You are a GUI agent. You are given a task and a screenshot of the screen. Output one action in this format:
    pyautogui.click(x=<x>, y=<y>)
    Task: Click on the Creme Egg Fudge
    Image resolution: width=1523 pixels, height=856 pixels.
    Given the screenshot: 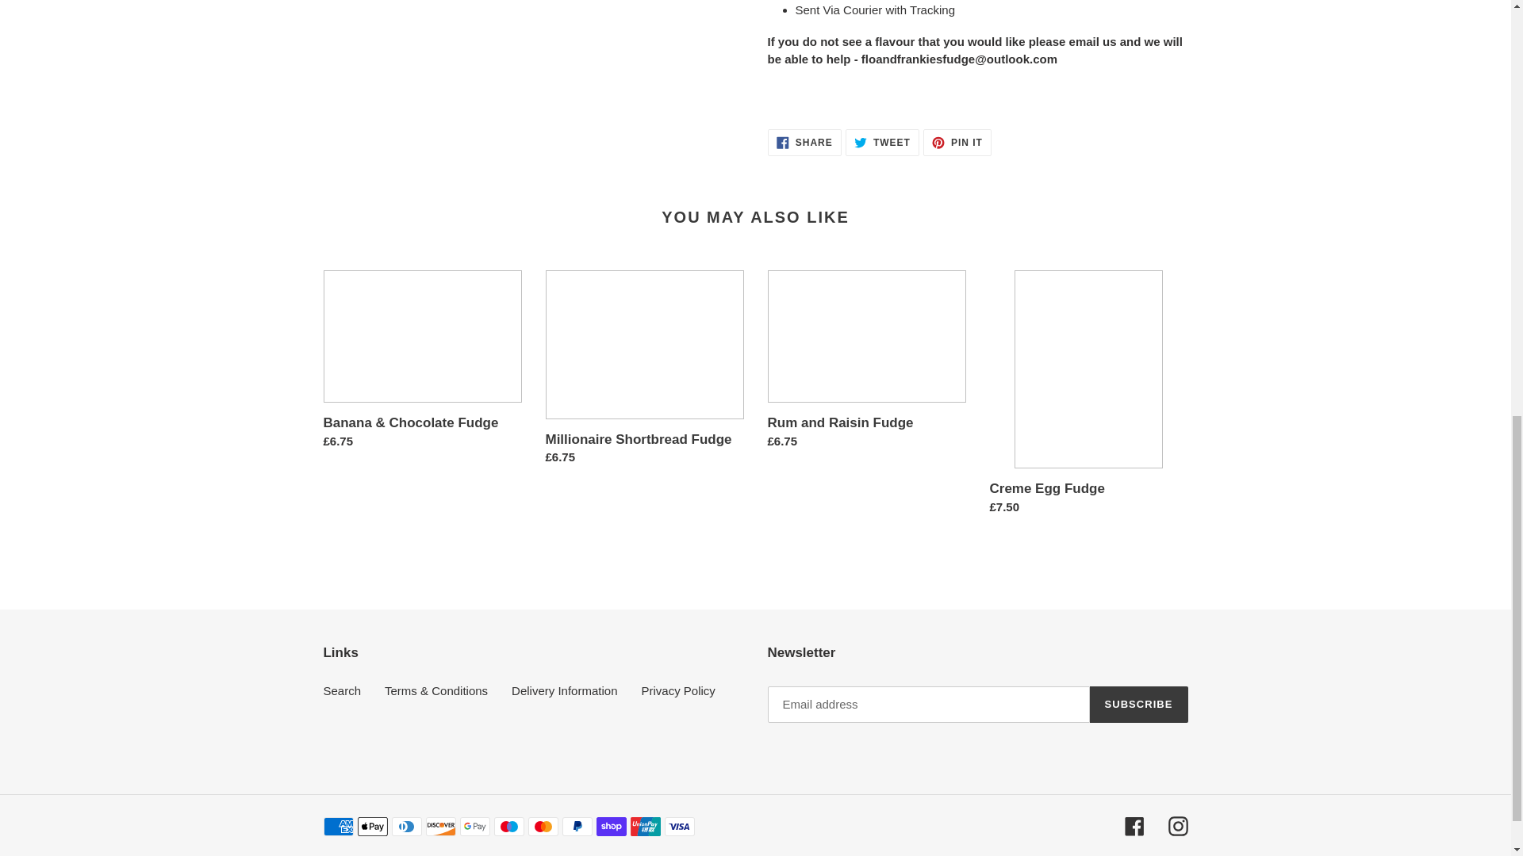 What is the action you would take?
    pyautogui.click(x=882, y=143)
    